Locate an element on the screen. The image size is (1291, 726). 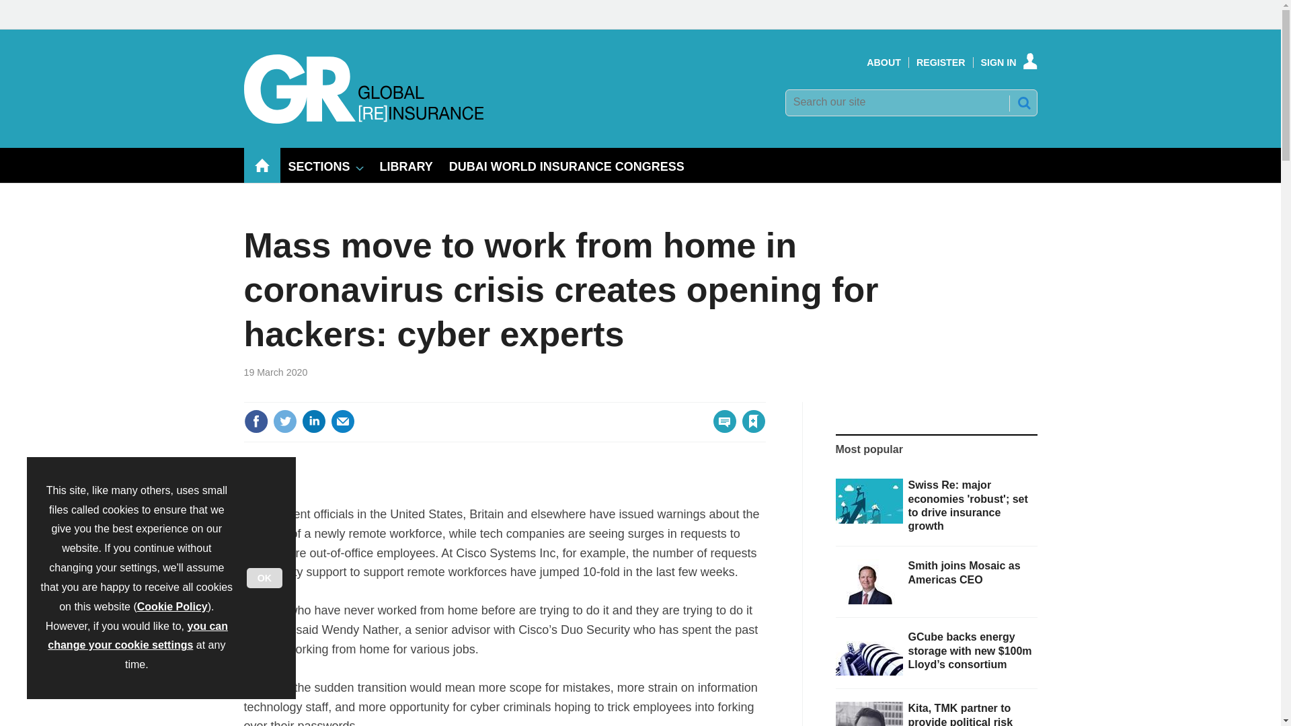
Share this on Twitter is located at coordinates (284, 421).